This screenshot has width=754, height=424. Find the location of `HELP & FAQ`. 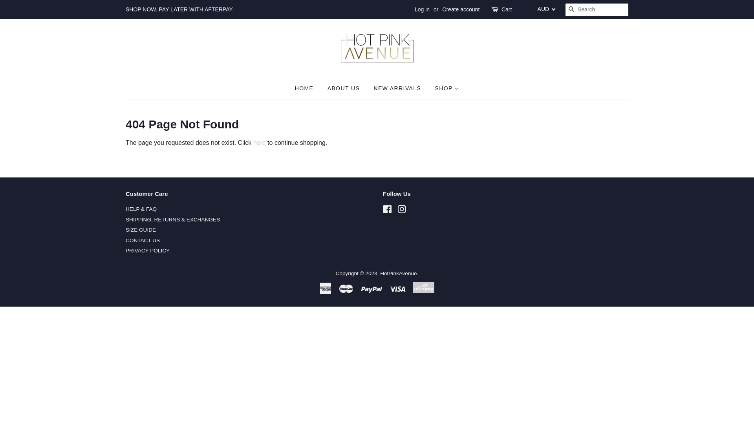

HELP & FAQ is located at coordinates (141, 209).